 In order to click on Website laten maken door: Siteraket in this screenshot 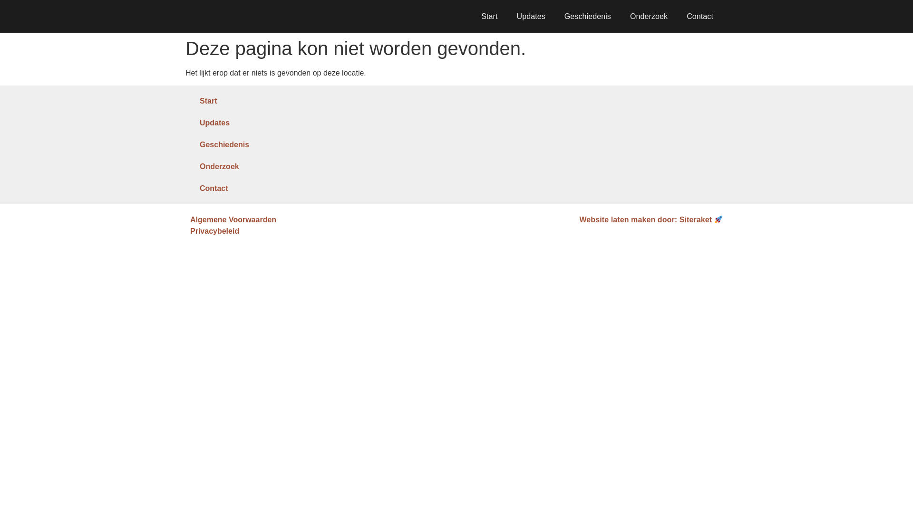, I will do `click(651, 219)`.